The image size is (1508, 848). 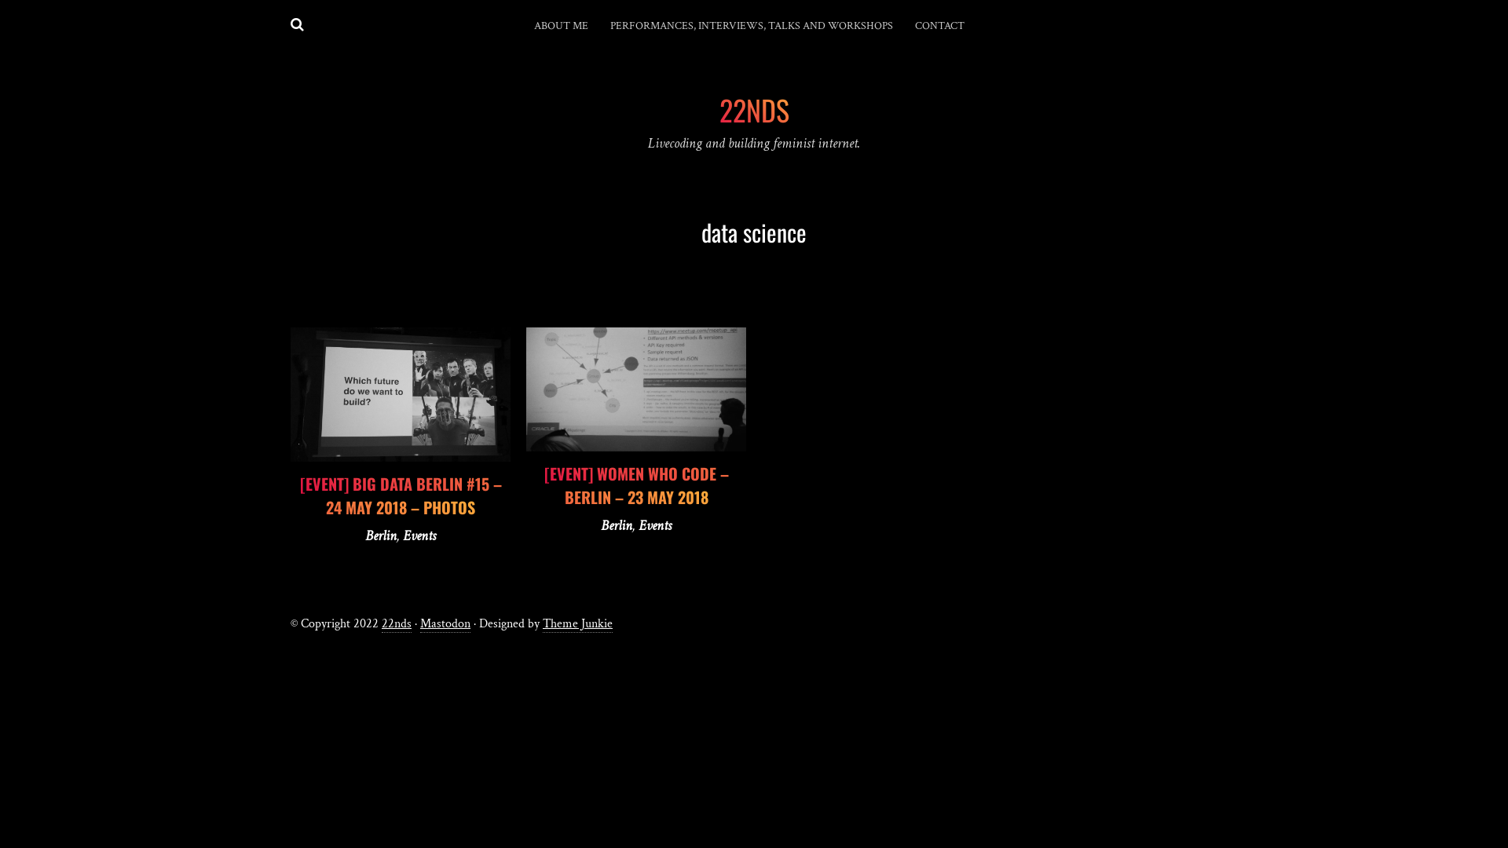 What do you see at coordinates (752, 27) in the screenshot?
I see `PERFORMANCES, INTERVIEWS, TALKS AND WORKSHOPS` at bounding box center [752, 27].